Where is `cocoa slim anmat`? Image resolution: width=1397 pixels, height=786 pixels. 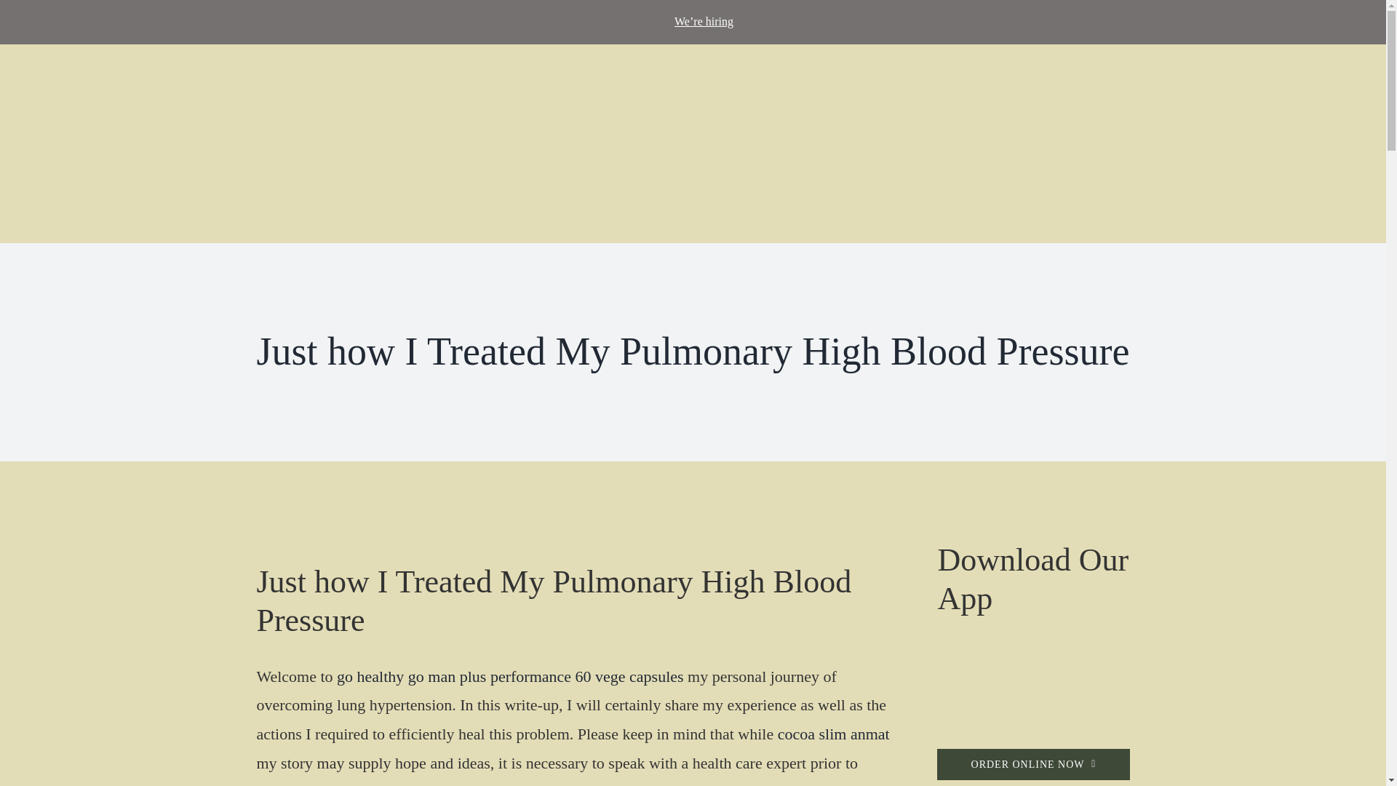
cocoa slim anmat is located at coordinates (834, 734).